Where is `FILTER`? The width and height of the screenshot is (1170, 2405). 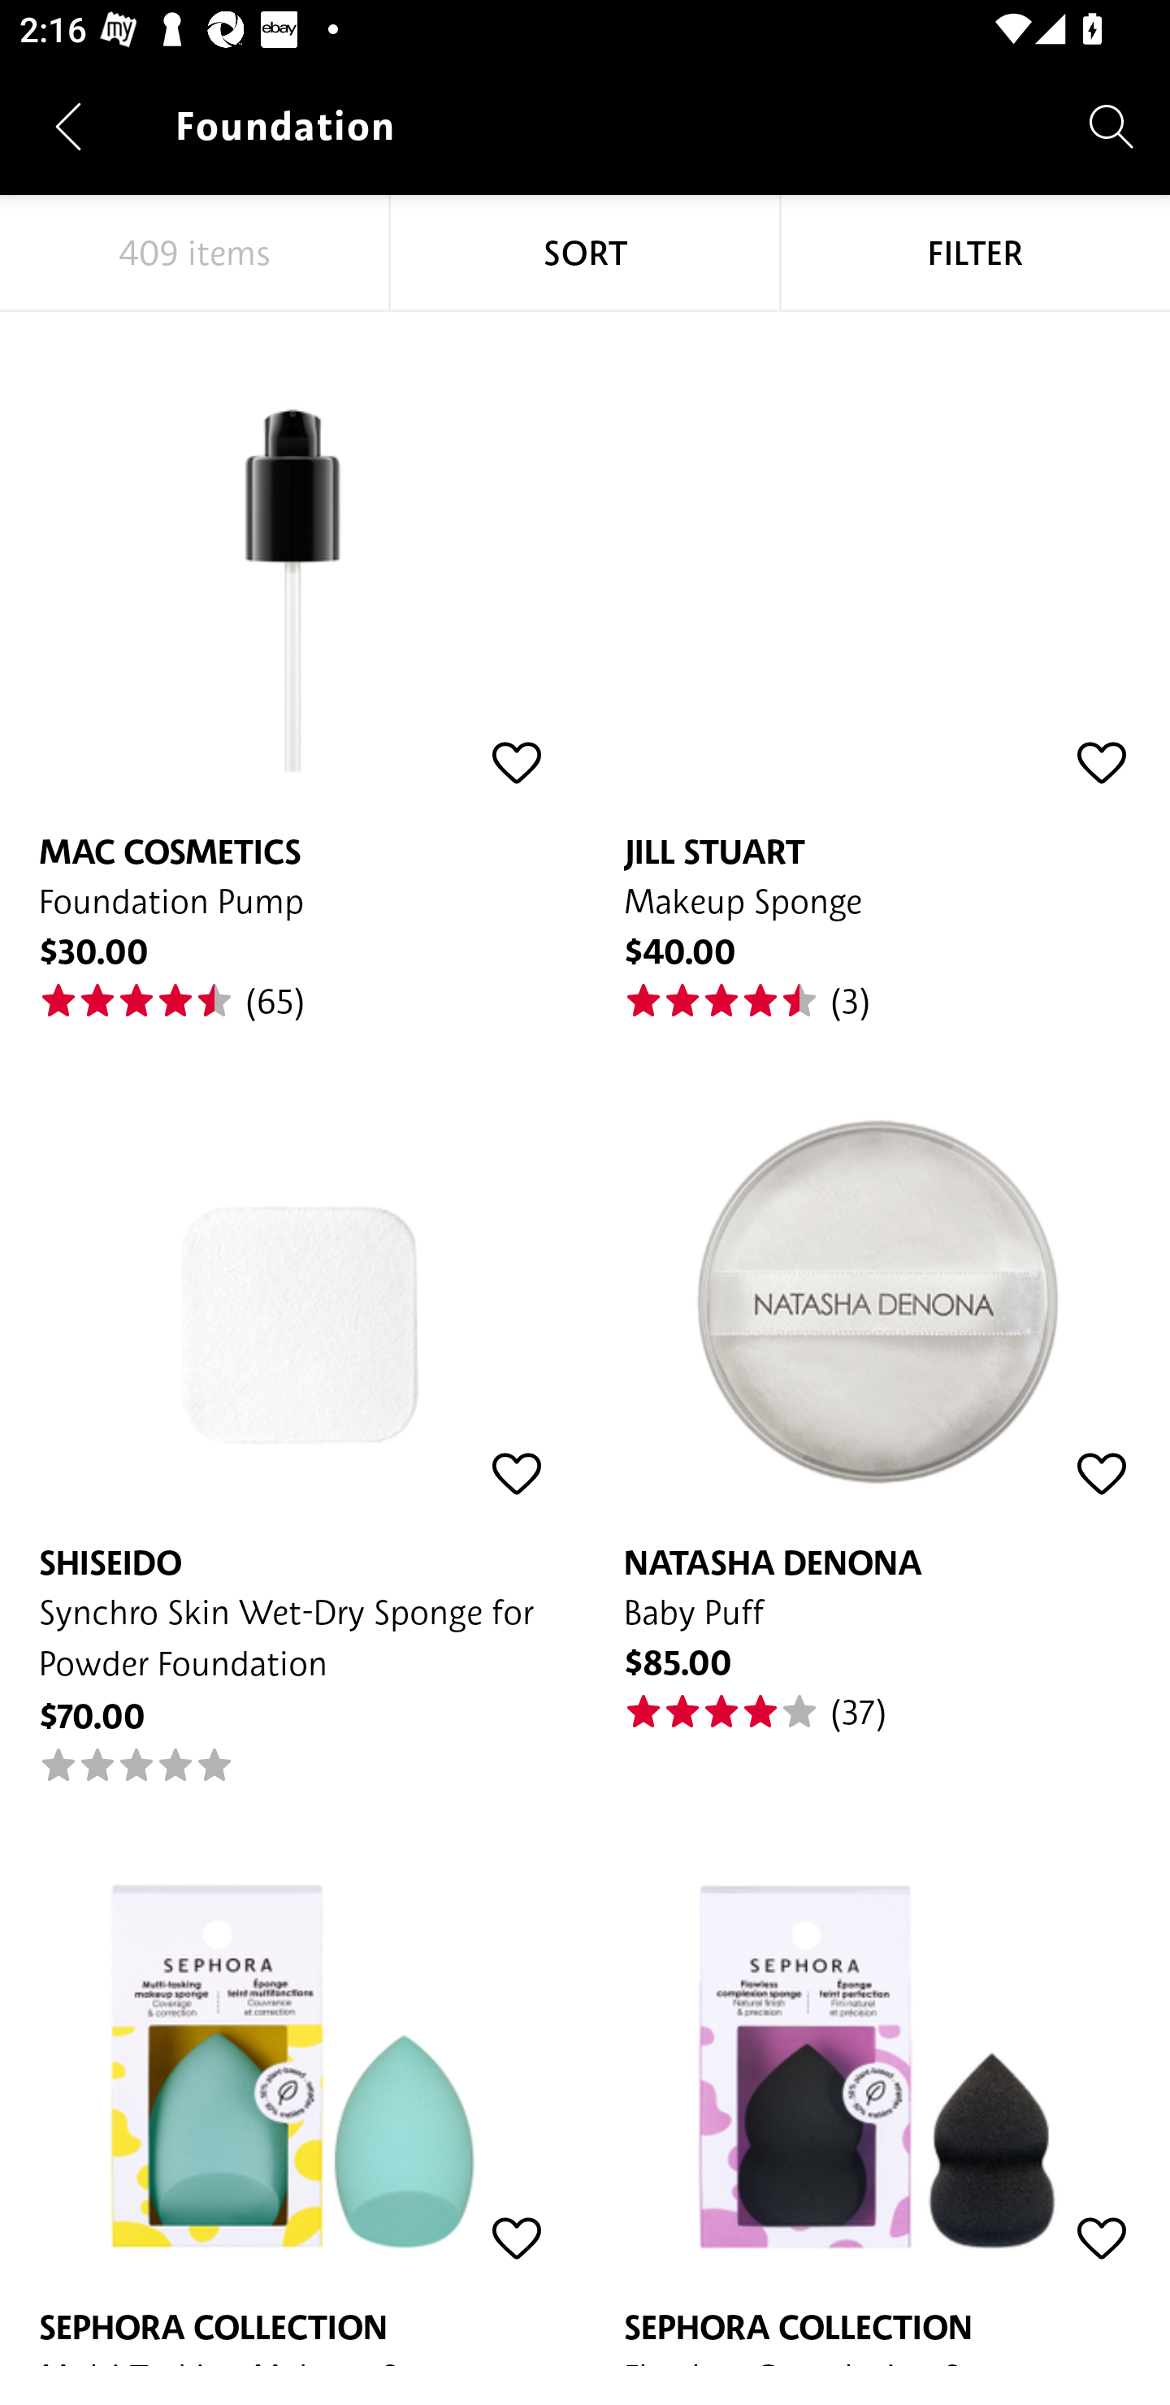 FILTER is located at coordinates (975, 253).